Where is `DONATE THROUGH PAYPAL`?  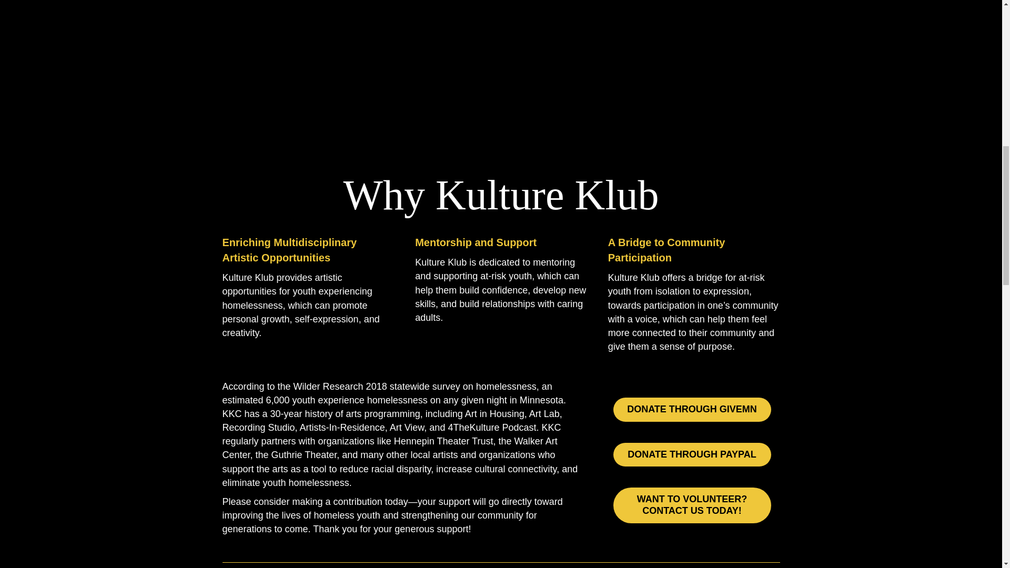
DONATE THROUGH PAYPAL is located at coordinates (692, 454).